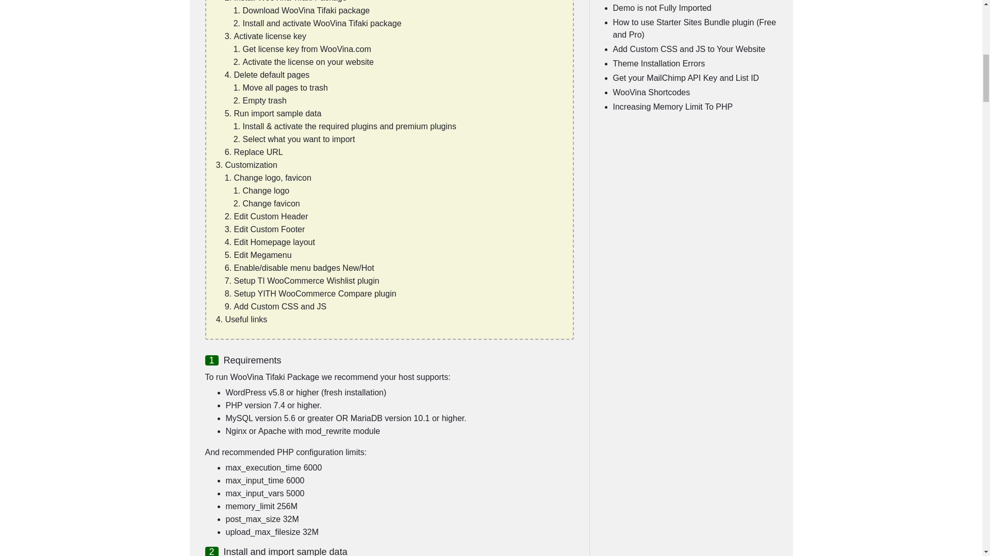 This screenshot has width=990, height=556. I want to click on Setup YITH WooCommerce Compare plugin, so click(315, 293).